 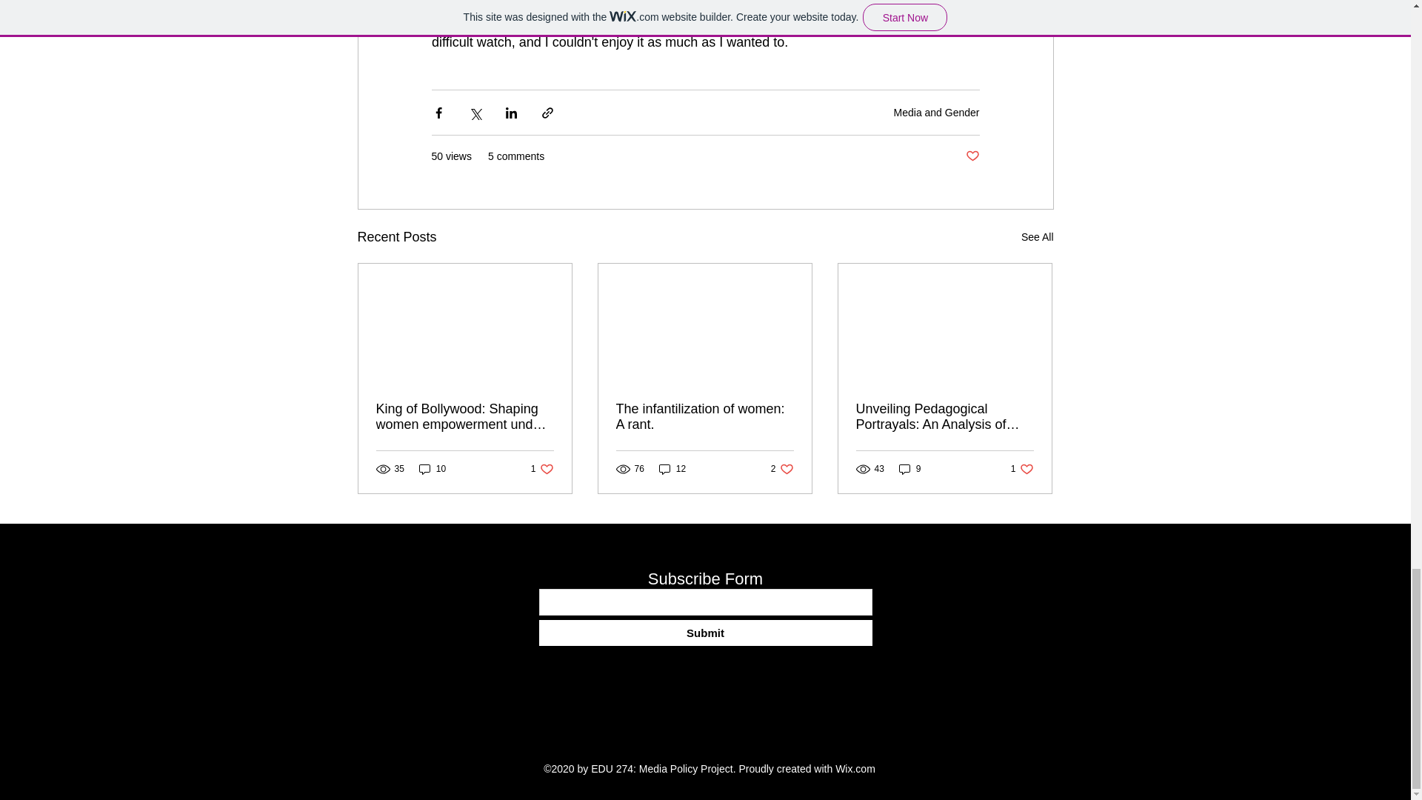 I want to click on The infantilization of women: A rant., so click(x=782, y=469).